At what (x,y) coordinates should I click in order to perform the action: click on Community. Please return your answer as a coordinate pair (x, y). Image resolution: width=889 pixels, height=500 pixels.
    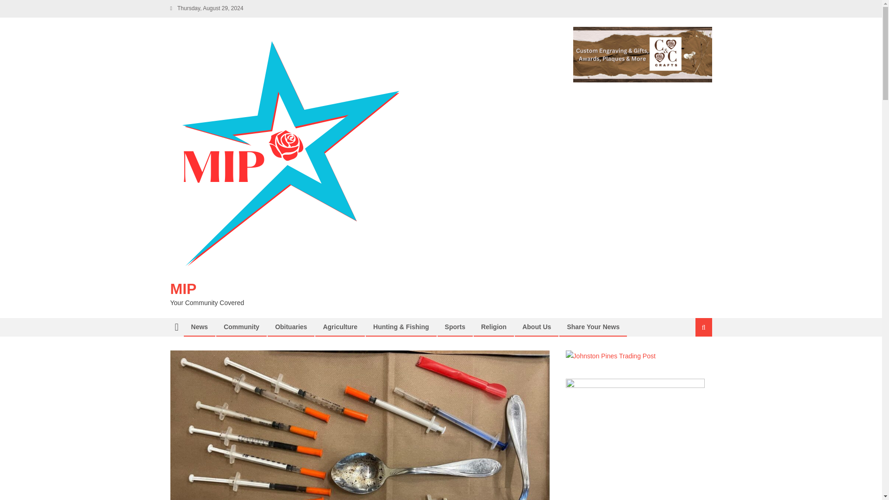
    Looking at the image, I should click on (241, 326).